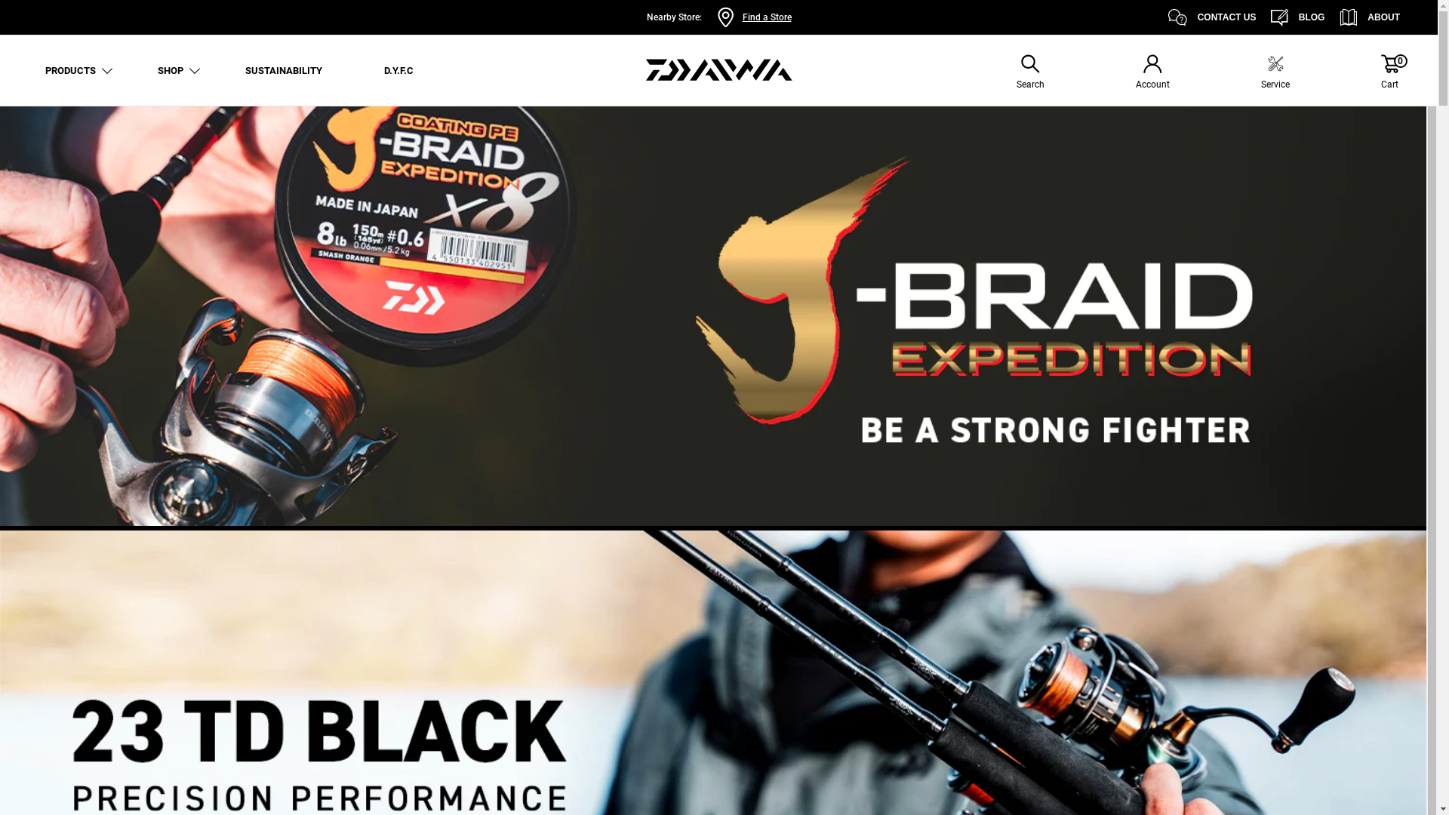  I want to click on SUSTAINABILITY, so click(284, 71).